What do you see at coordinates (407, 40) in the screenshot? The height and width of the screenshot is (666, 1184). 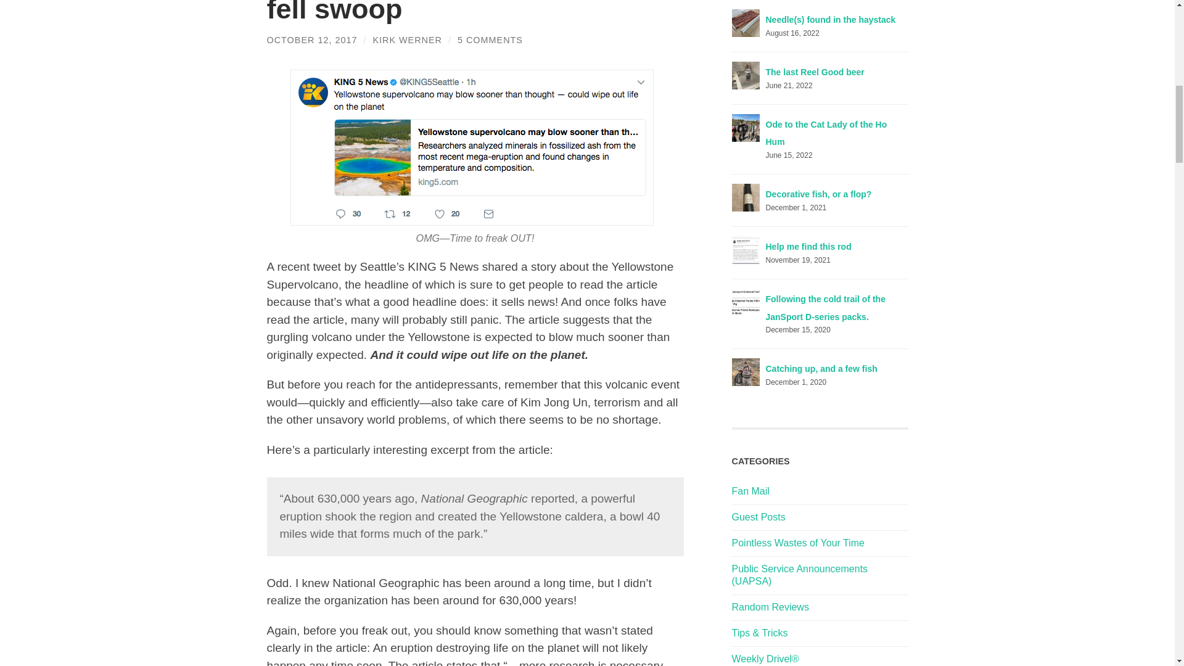 I see `Posts by Kirk Werner` at bounding box center [407, 40].